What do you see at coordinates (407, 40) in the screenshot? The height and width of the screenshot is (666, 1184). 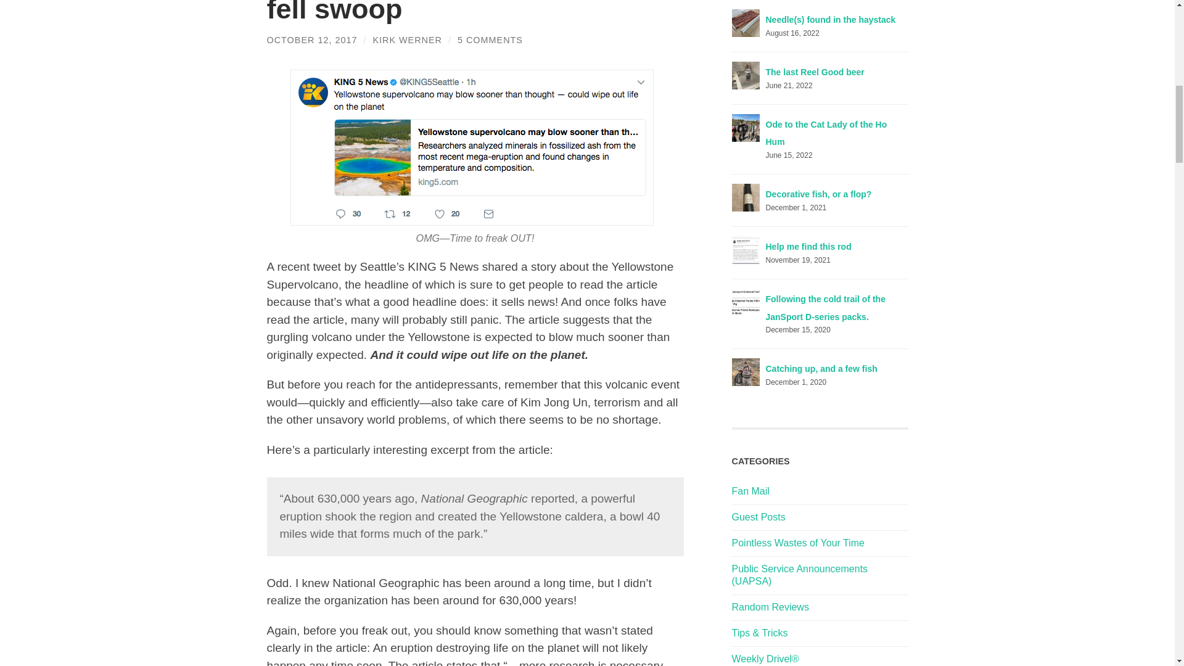 I see `Posts by Kirk Werner` at bounding box center [407, 40].